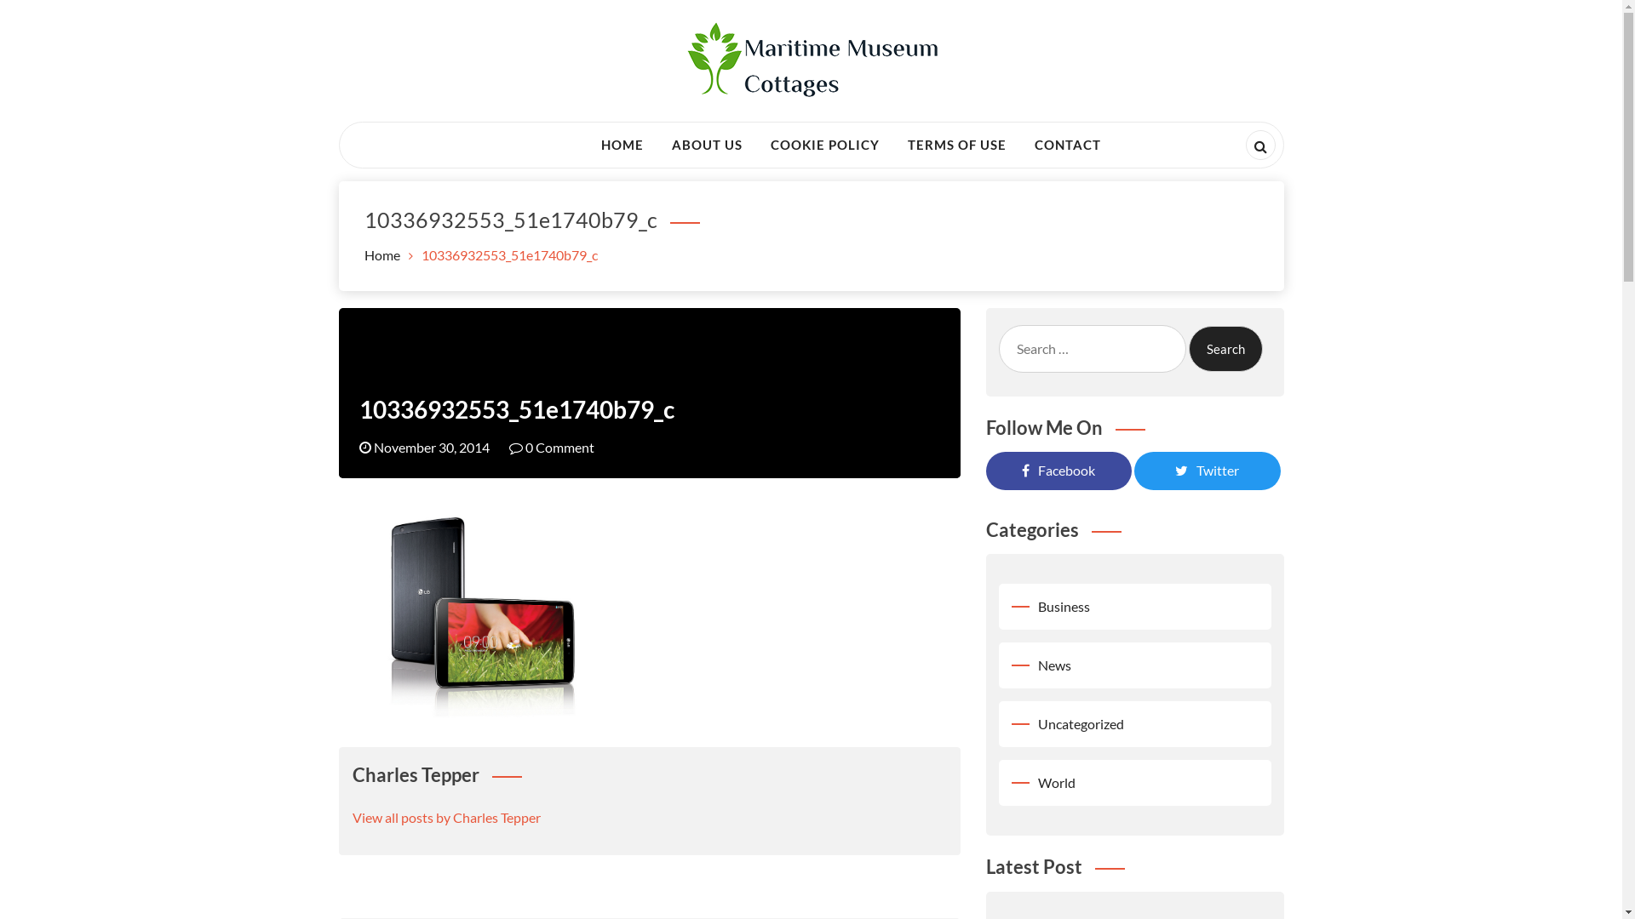 The width and height of the screenshot is (1635, 919). Describe the element at coordinates (622, 145) in the screenshot. I see `HOME` at that location.